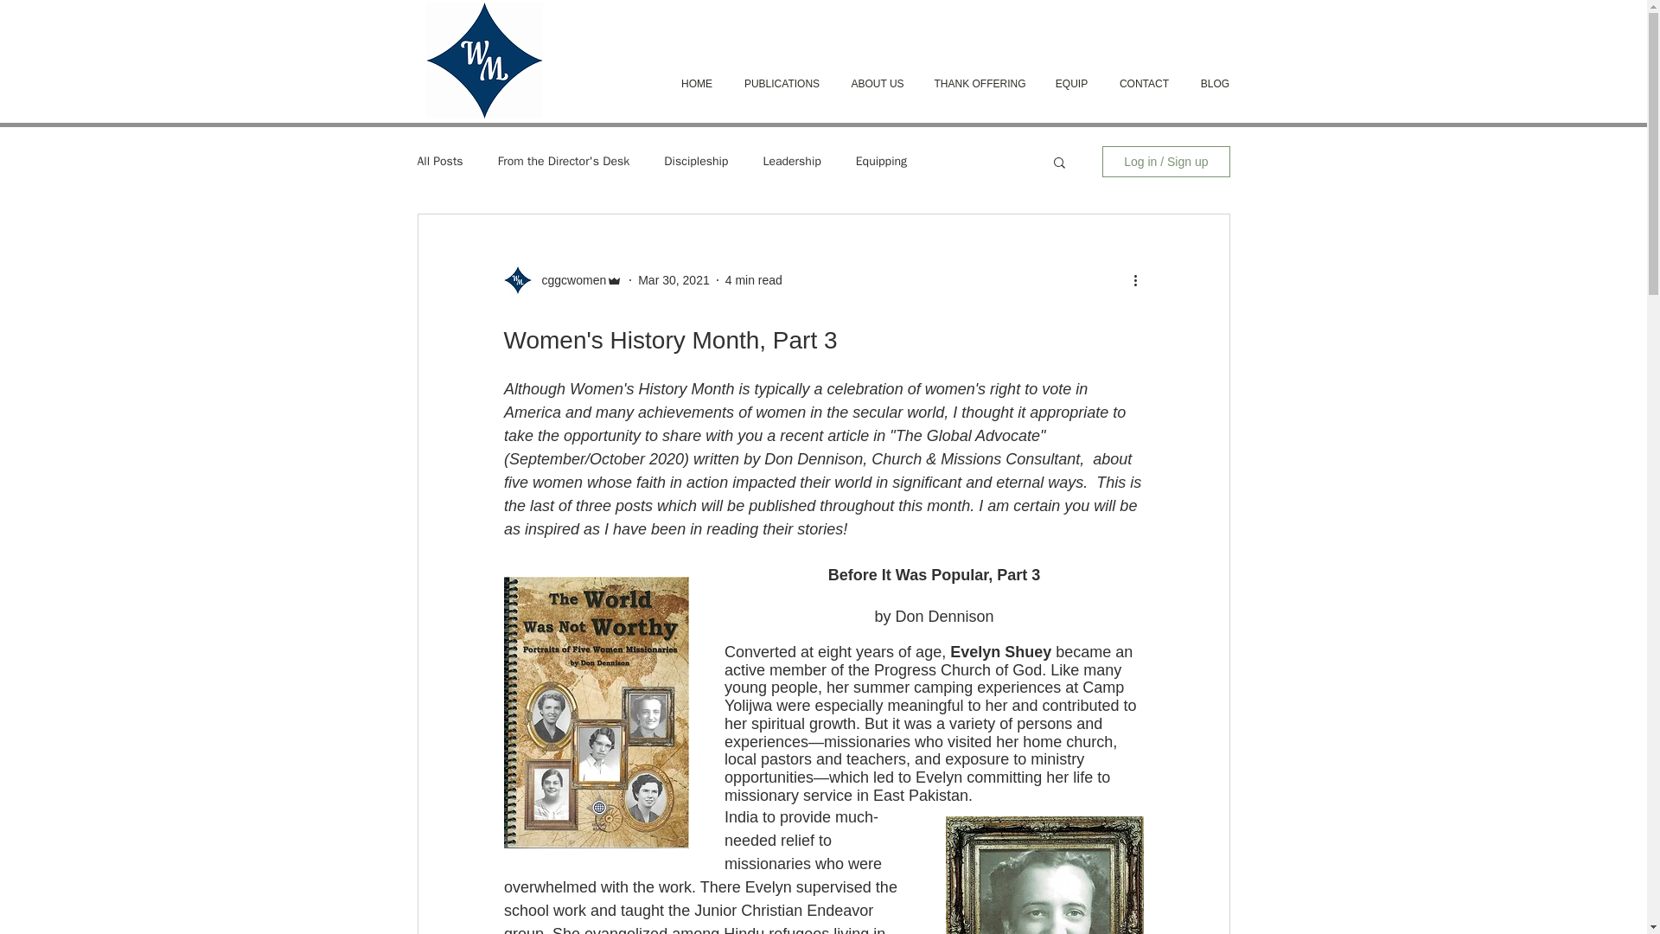 Image resolution: width=1660 pixels, height=934 pixels. Describe the element at coordinates (696, 85) in the screenshot. I see `HOME` at that location.